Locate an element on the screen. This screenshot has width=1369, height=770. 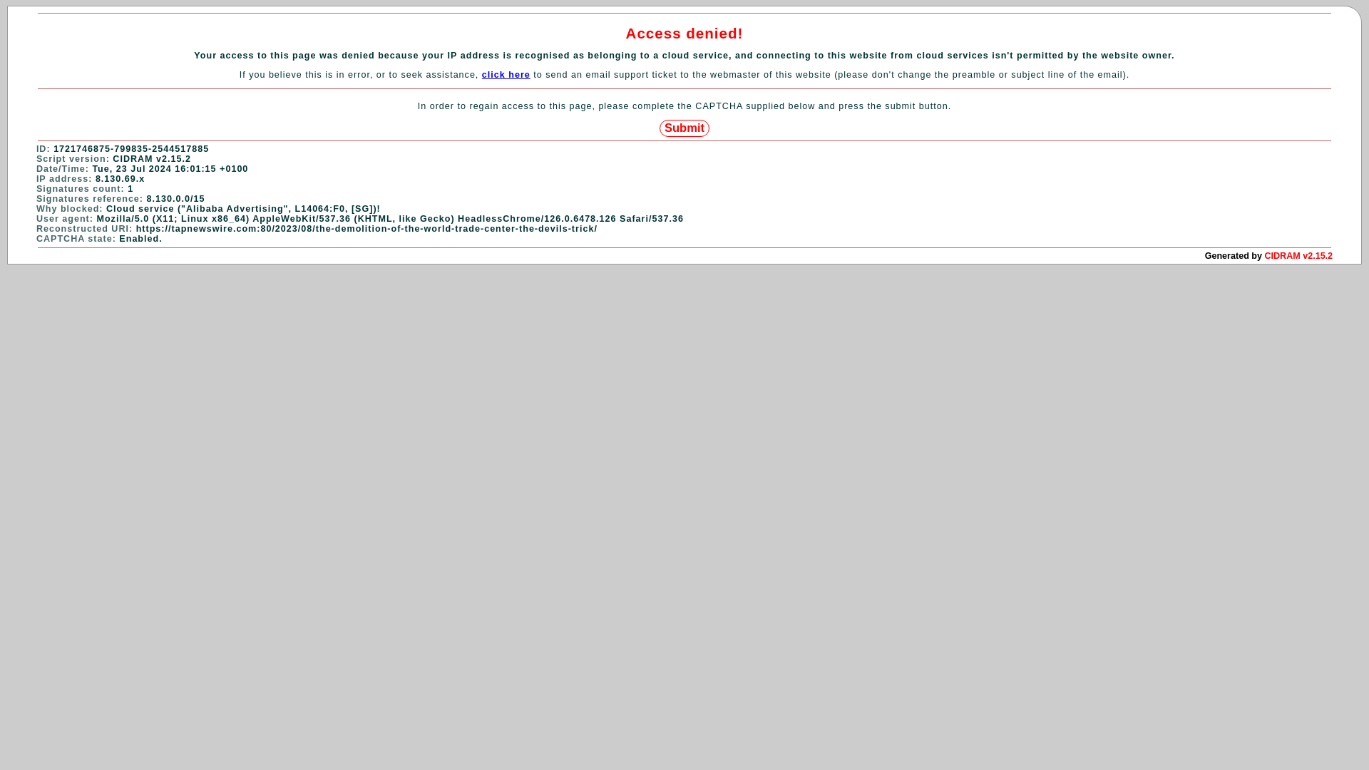
click here is located at coordinates (506, 75).